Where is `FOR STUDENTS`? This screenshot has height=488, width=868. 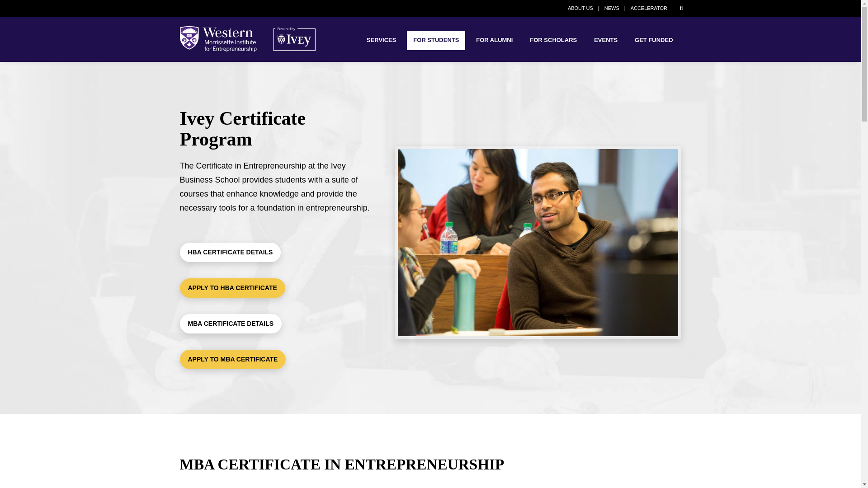
FOR STUDENTS is located at coordinates (436, 41).